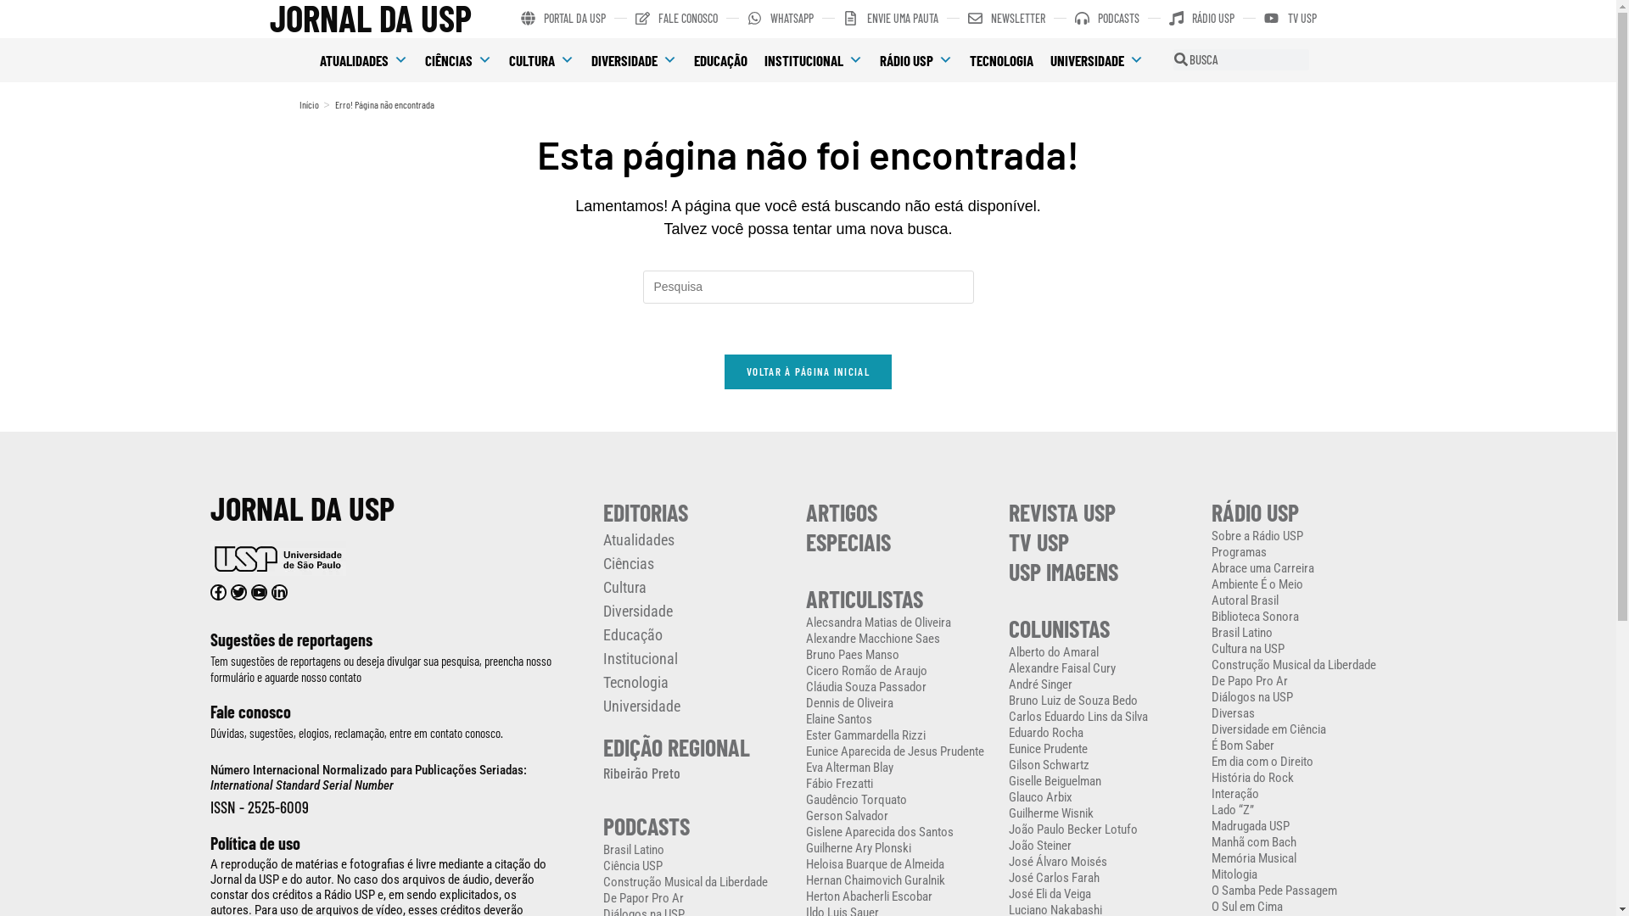 Image resolution: width=1629 pixels, height=916 pixels. What do you see at coordinates (677, 19) in the screenshot?
I see `FALE CONOSCO` at bounding box center [677, 19].